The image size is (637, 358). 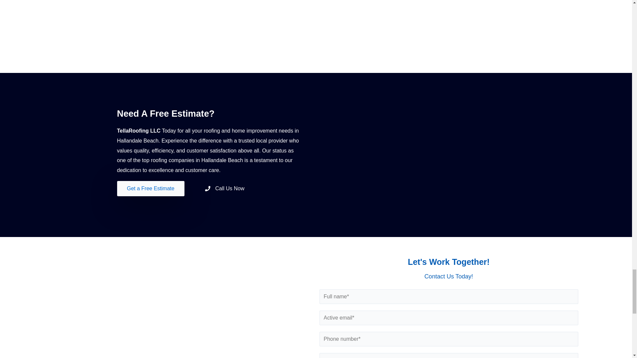 I want to click on Tella Roofing LLC, Miami, FL, USA, so click(x=183, y=318).